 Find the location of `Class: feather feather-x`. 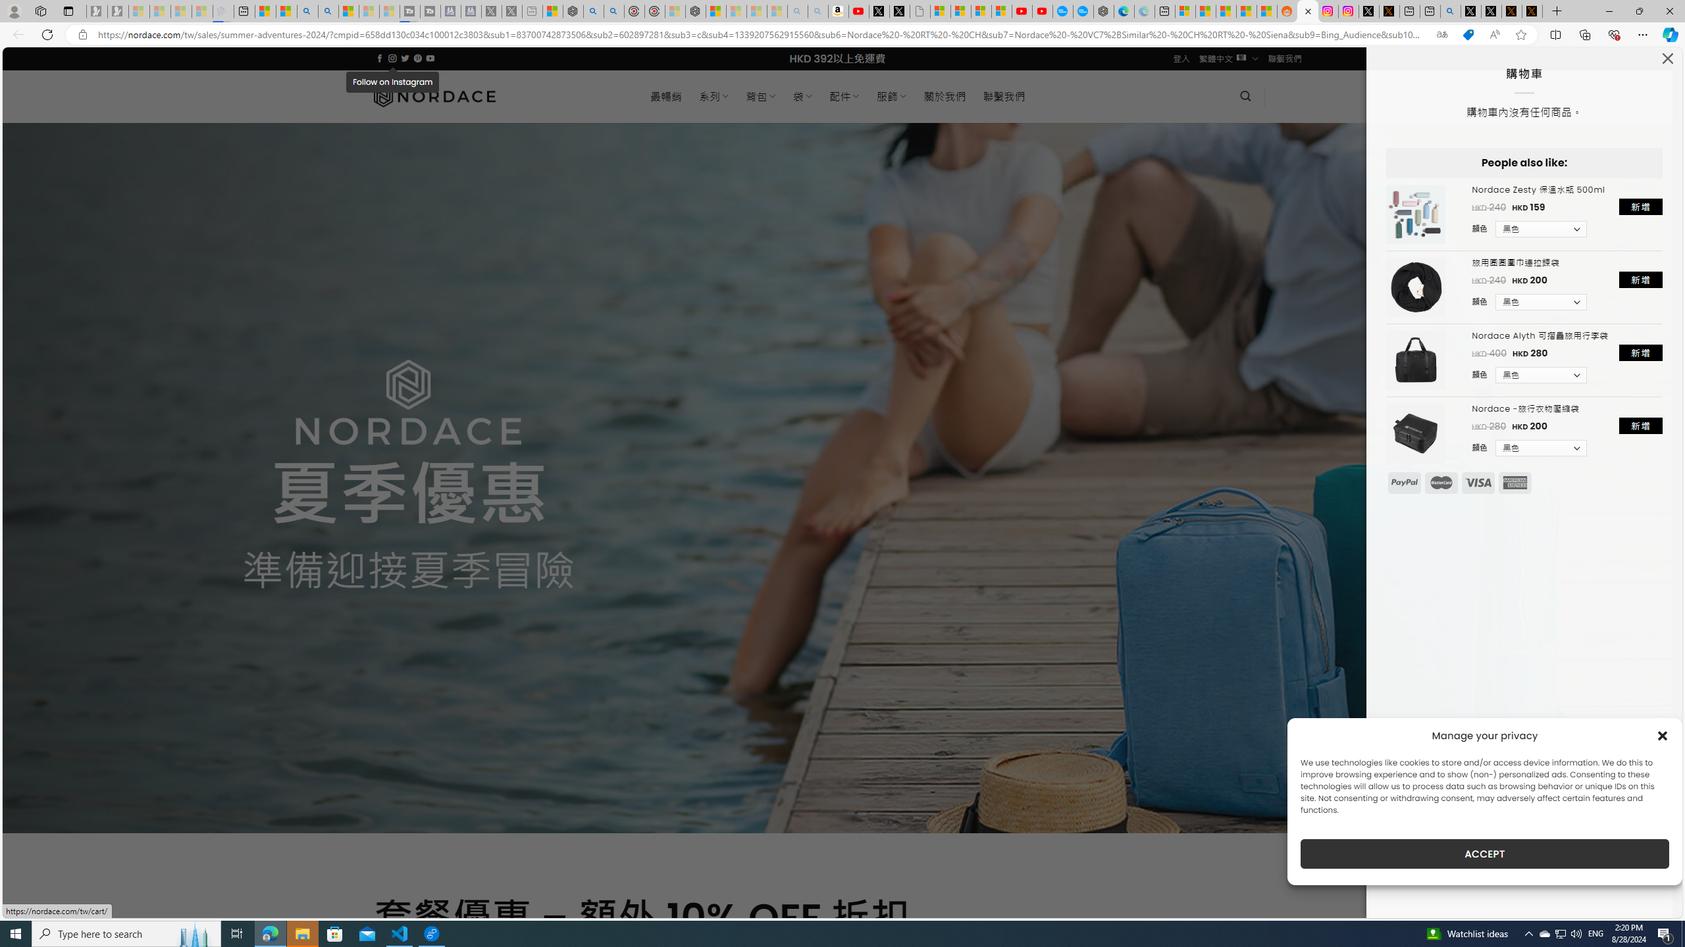

Class: feather feather-x is located at coordinates (1667, 58).